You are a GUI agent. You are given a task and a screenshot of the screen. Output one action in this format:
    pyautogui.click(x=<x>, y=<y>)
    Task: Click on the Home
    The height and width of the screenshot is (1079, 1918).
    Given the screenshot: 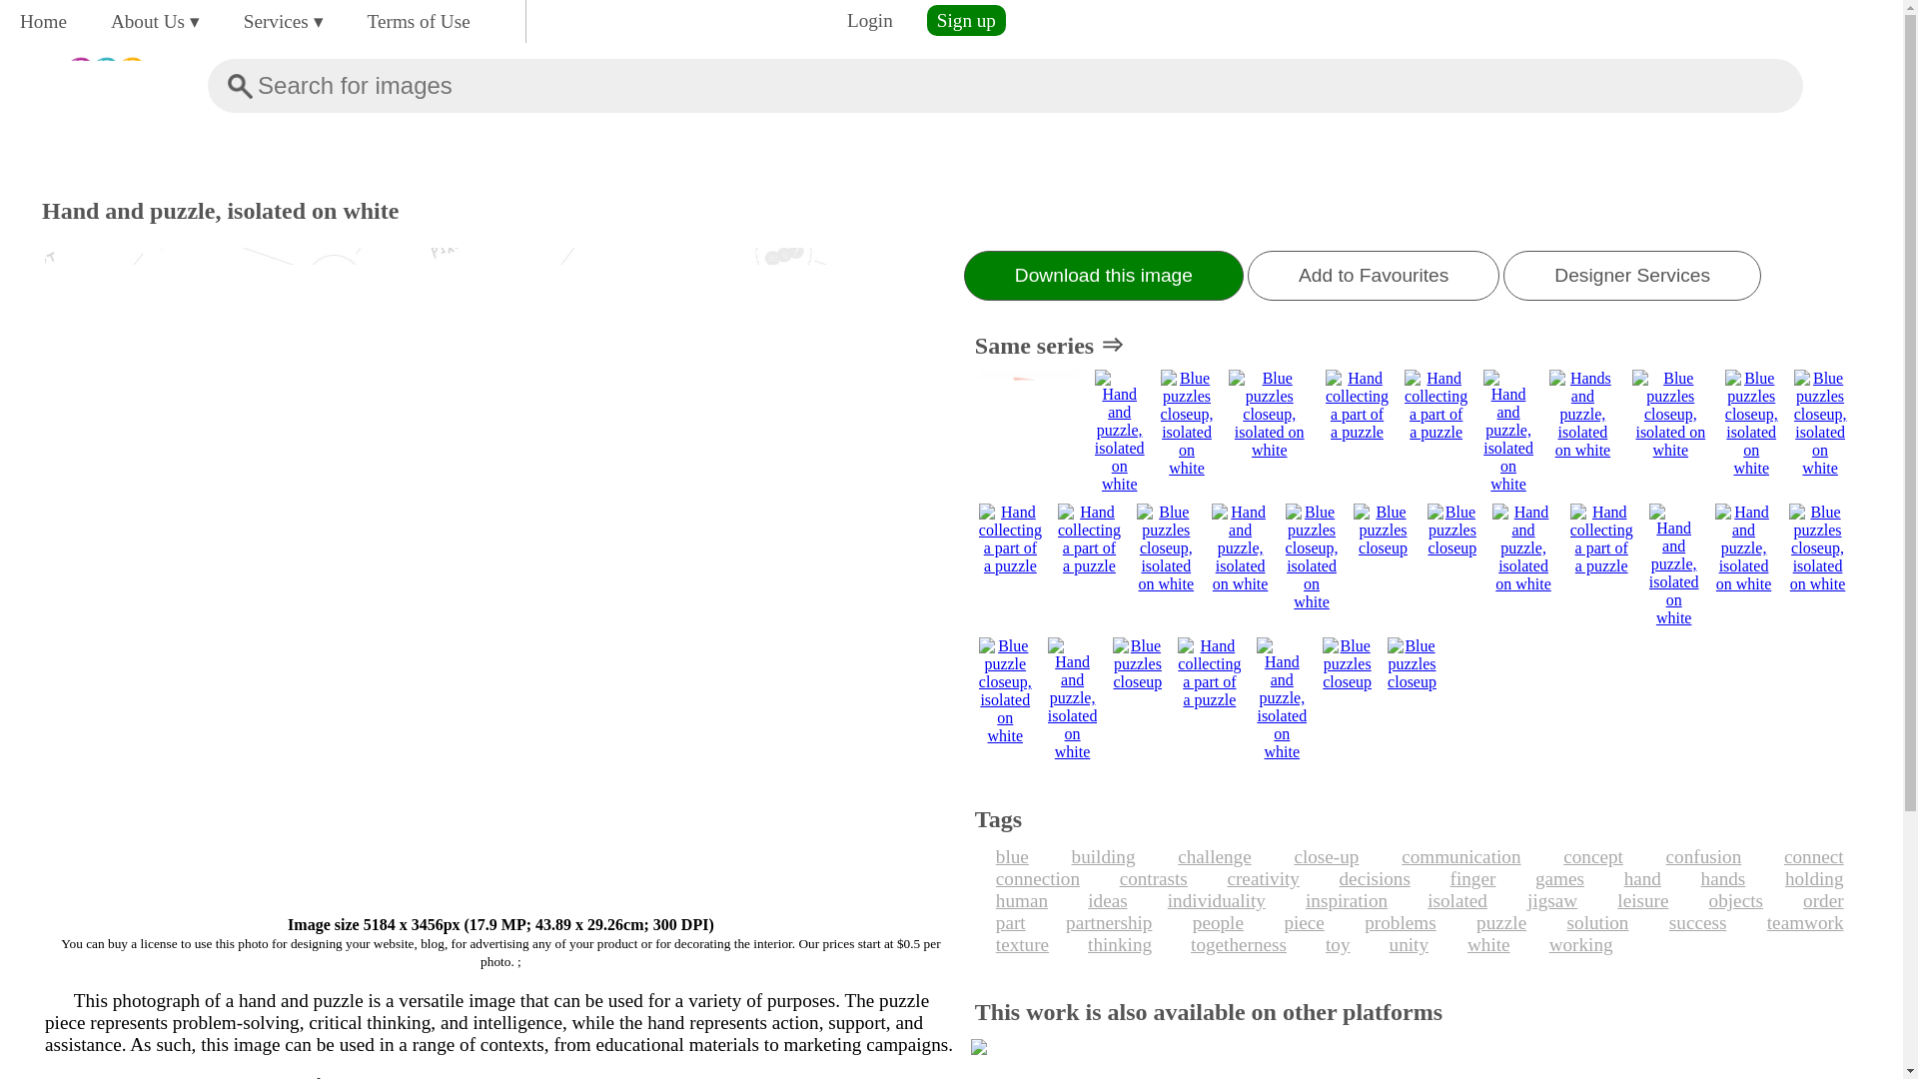 What is the action you would take?
    pyautogui.click(x=42, y=21)
    